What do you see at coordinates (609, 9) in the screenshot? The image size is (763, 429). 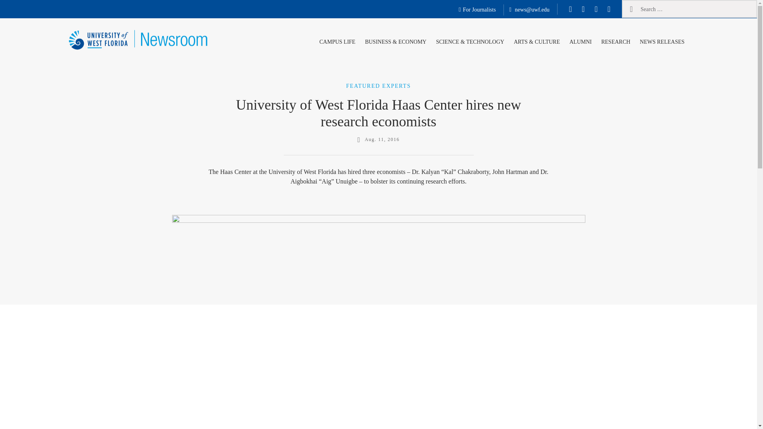 I see `Connect with us on Linkedin` at bounding box center [609, 9].